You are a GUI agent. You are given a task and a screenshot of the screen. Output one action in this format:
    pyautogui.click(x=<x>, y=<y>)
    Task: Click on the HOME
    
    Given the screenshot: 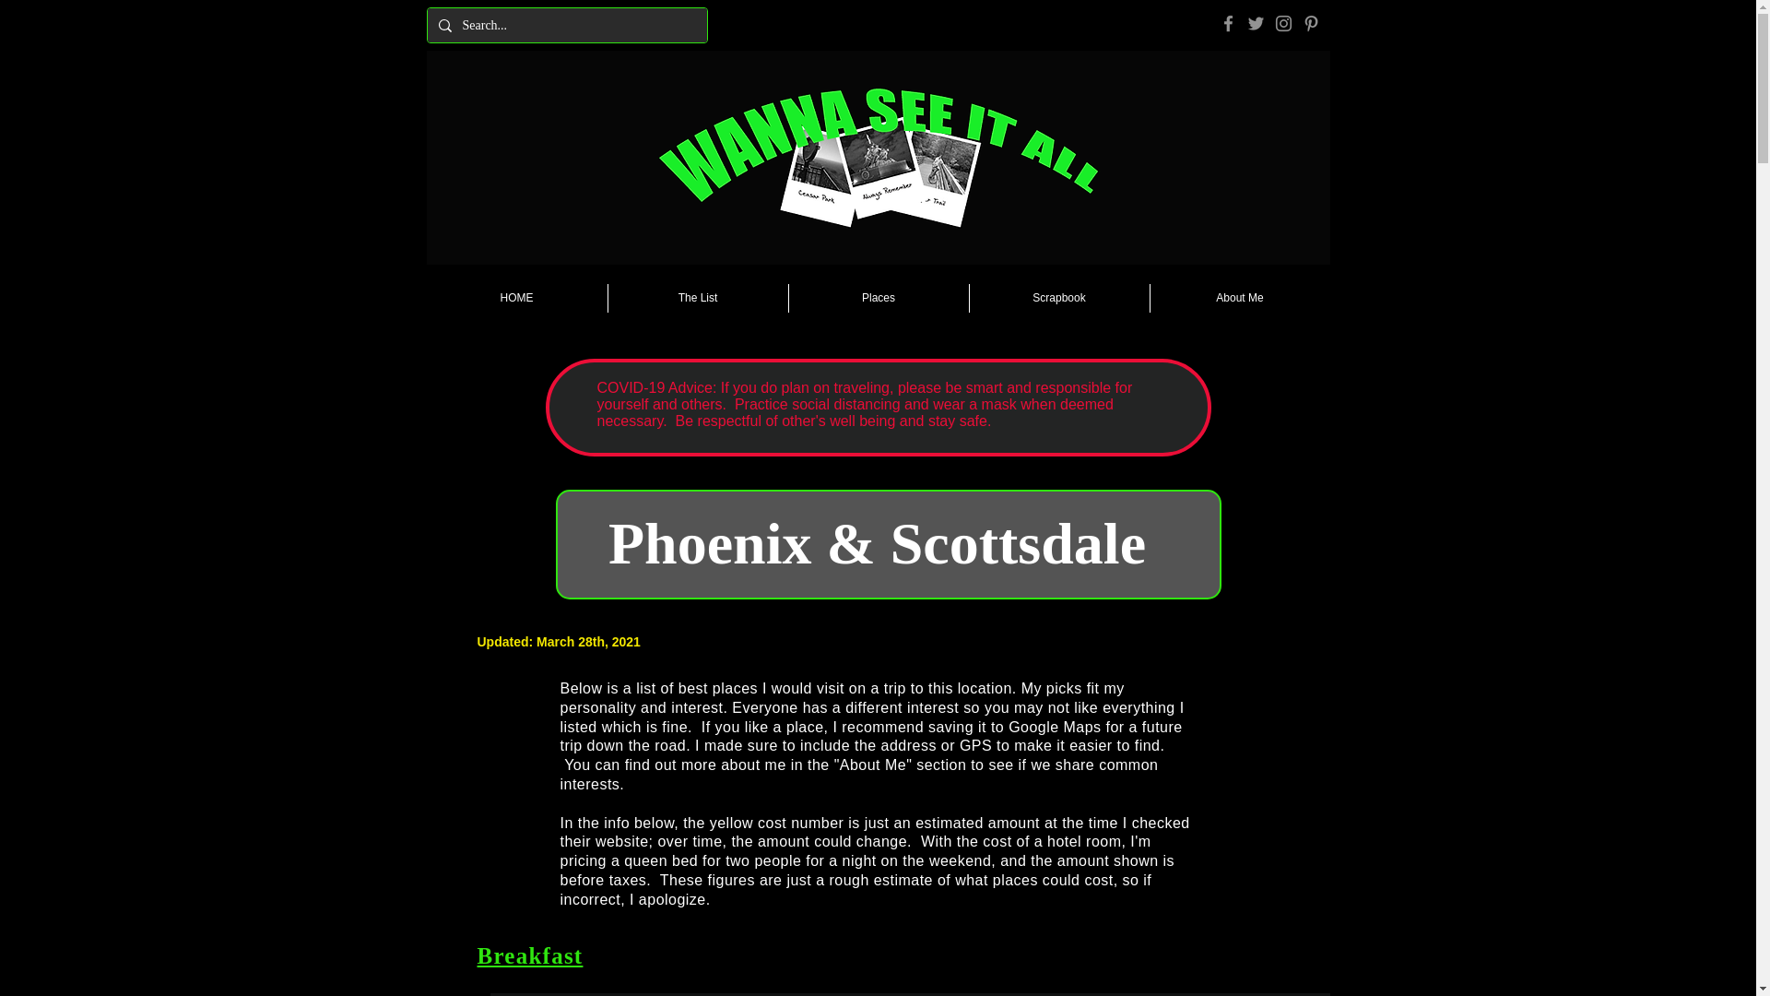 What is the action you would take?
    pyautogui.click(x=516, y=298)
    